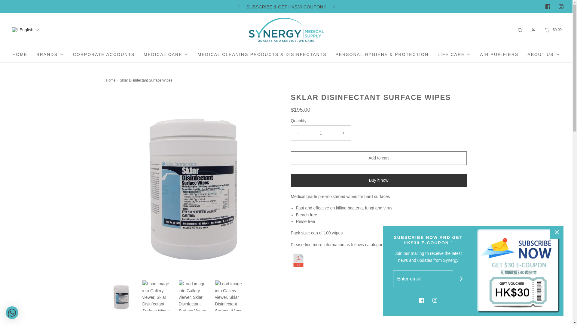 This screenshot has height=325, width=577. I want to click on Cart, so click(552, 30).